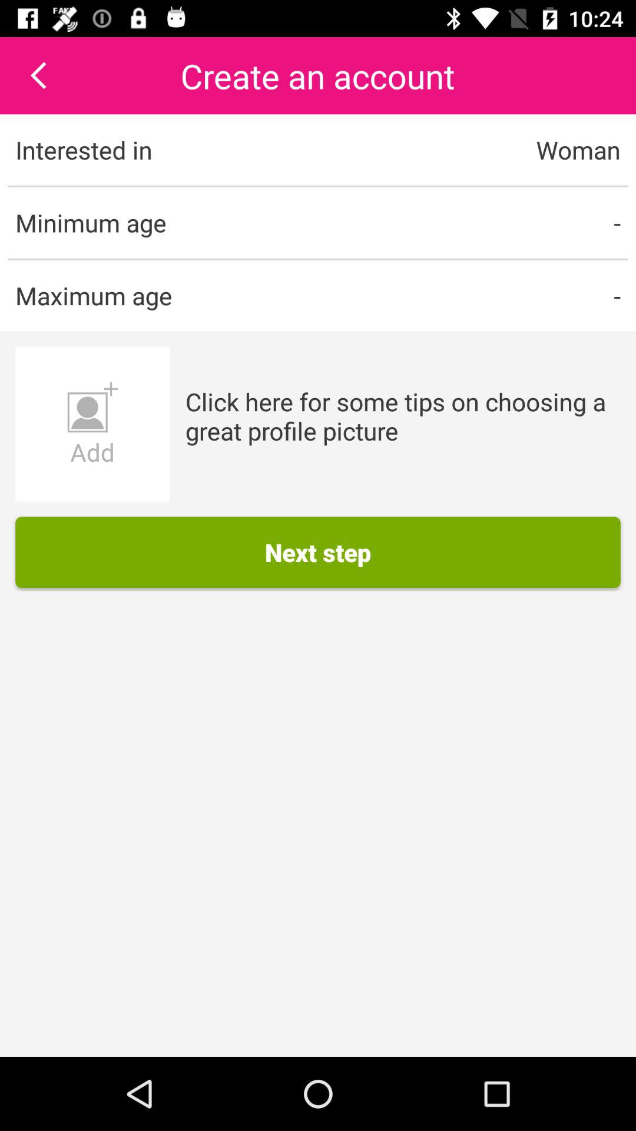 This screenshot has width=636, height=1131. Describe the element at coordinates (403, 416) in the screenshot. I see `turn on item above next step icon` at that location.